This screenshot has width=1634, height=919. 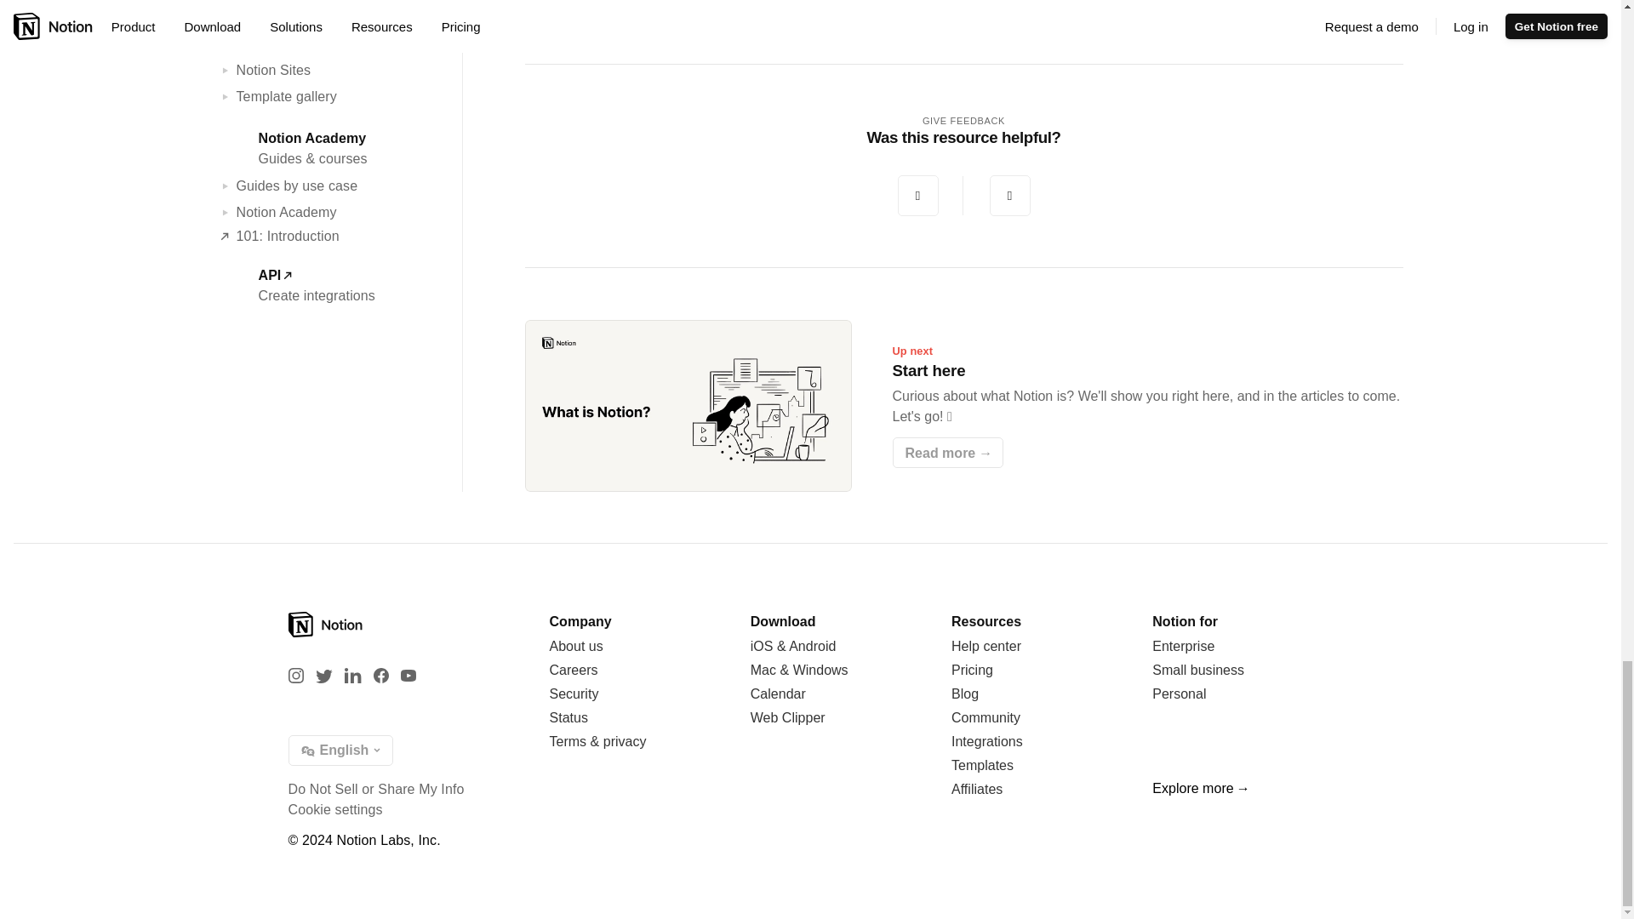 I want to click on Start here, so click(x=963, y=405).